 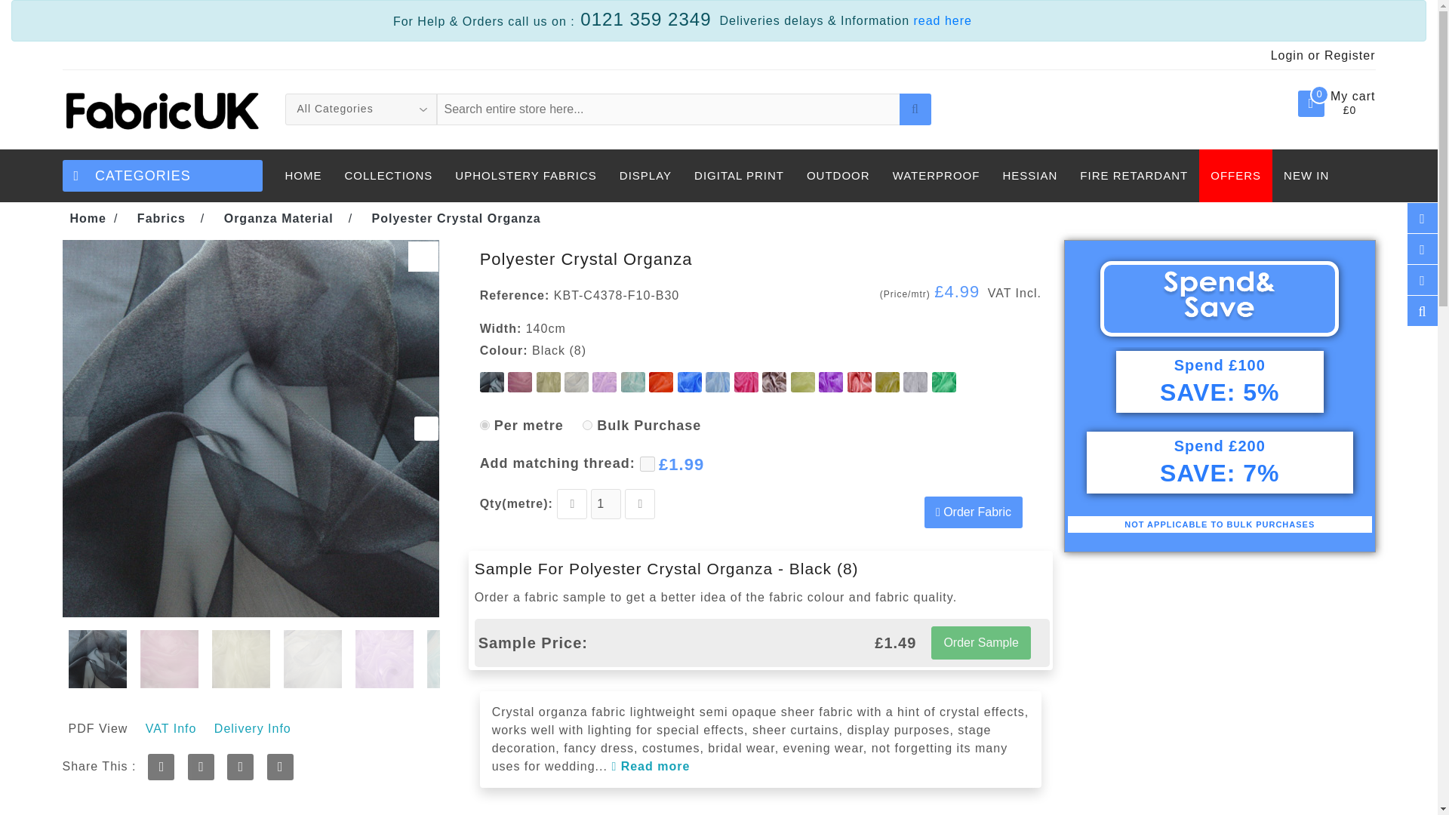 I want to click on yes, so click(x=587, y=426).